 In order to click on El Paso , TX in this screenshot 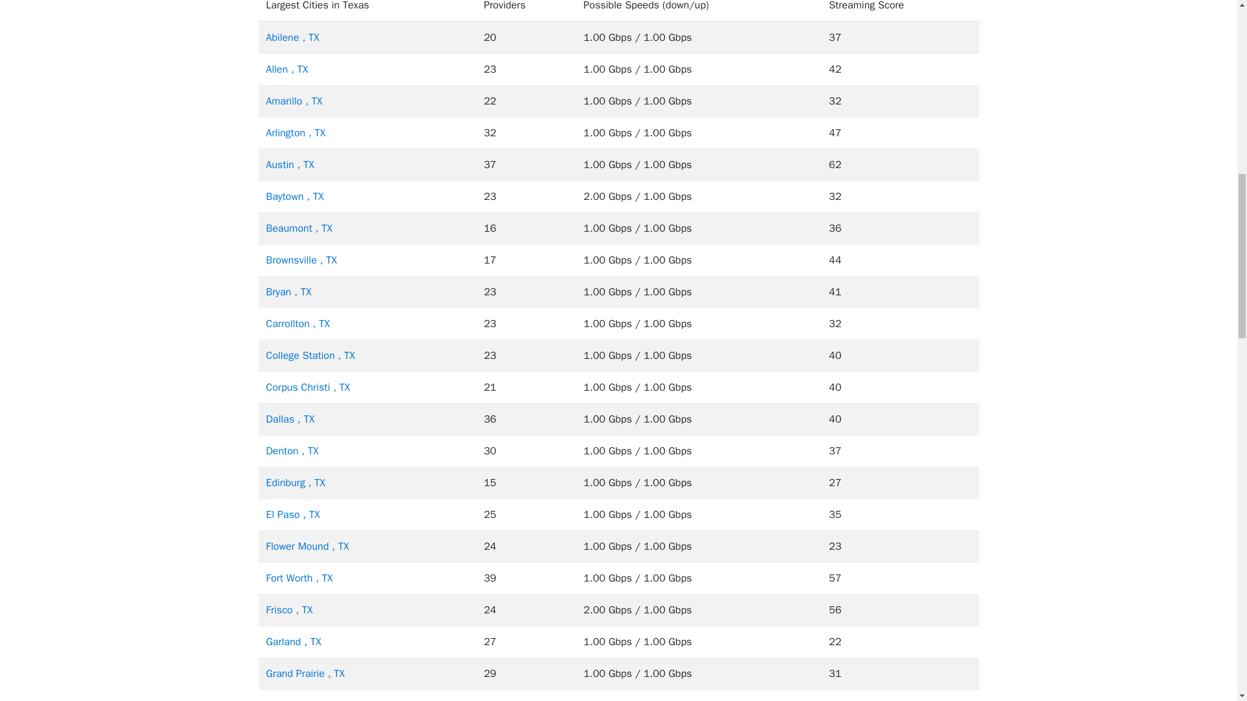, I will do `click(294, 515)`.